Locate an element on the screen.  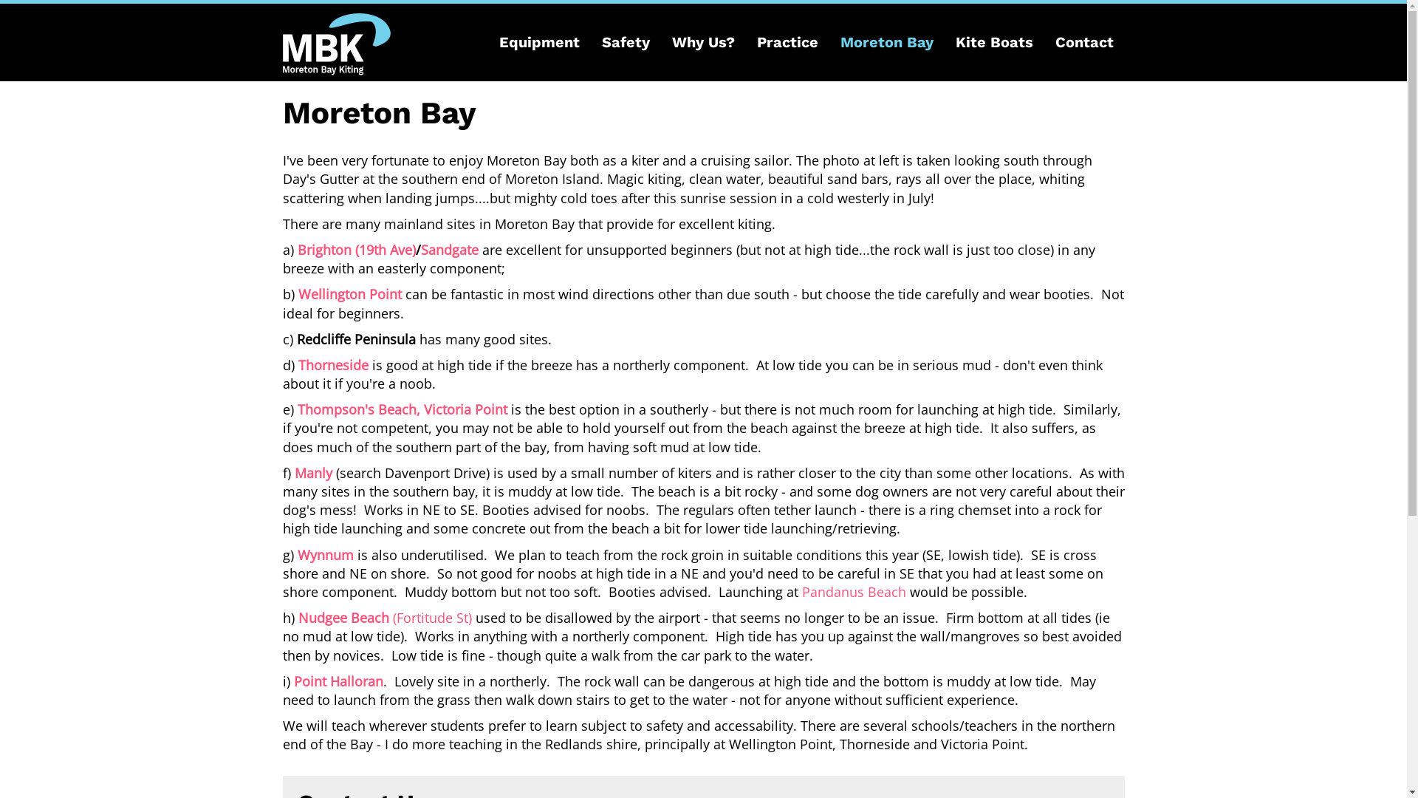
Wellington Point is located at coordinates (350, 294).